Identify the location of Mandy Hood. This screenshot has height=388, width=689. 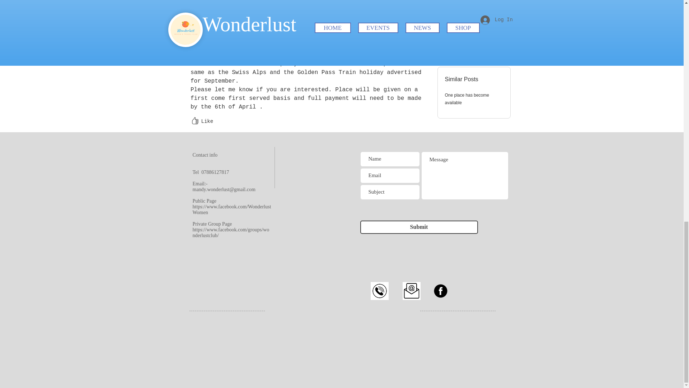
(208, 17).